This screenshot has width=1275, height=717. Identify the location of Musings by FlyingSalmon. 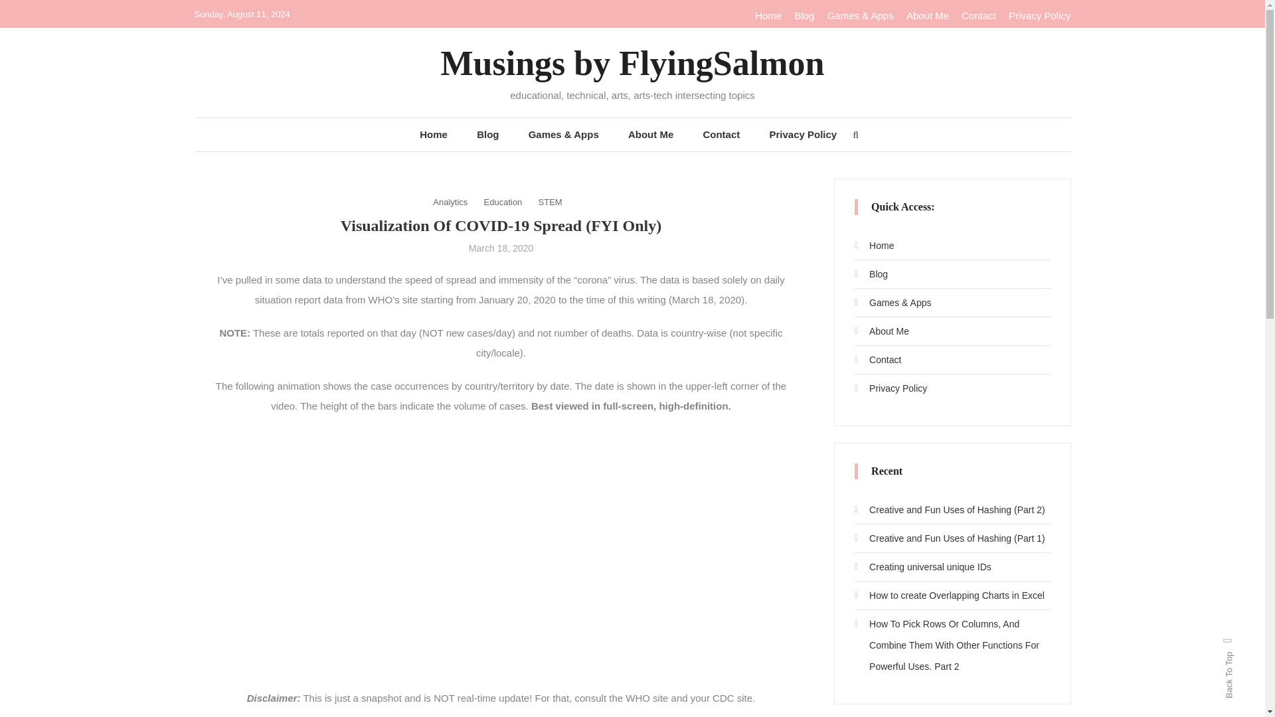
(633, 63).